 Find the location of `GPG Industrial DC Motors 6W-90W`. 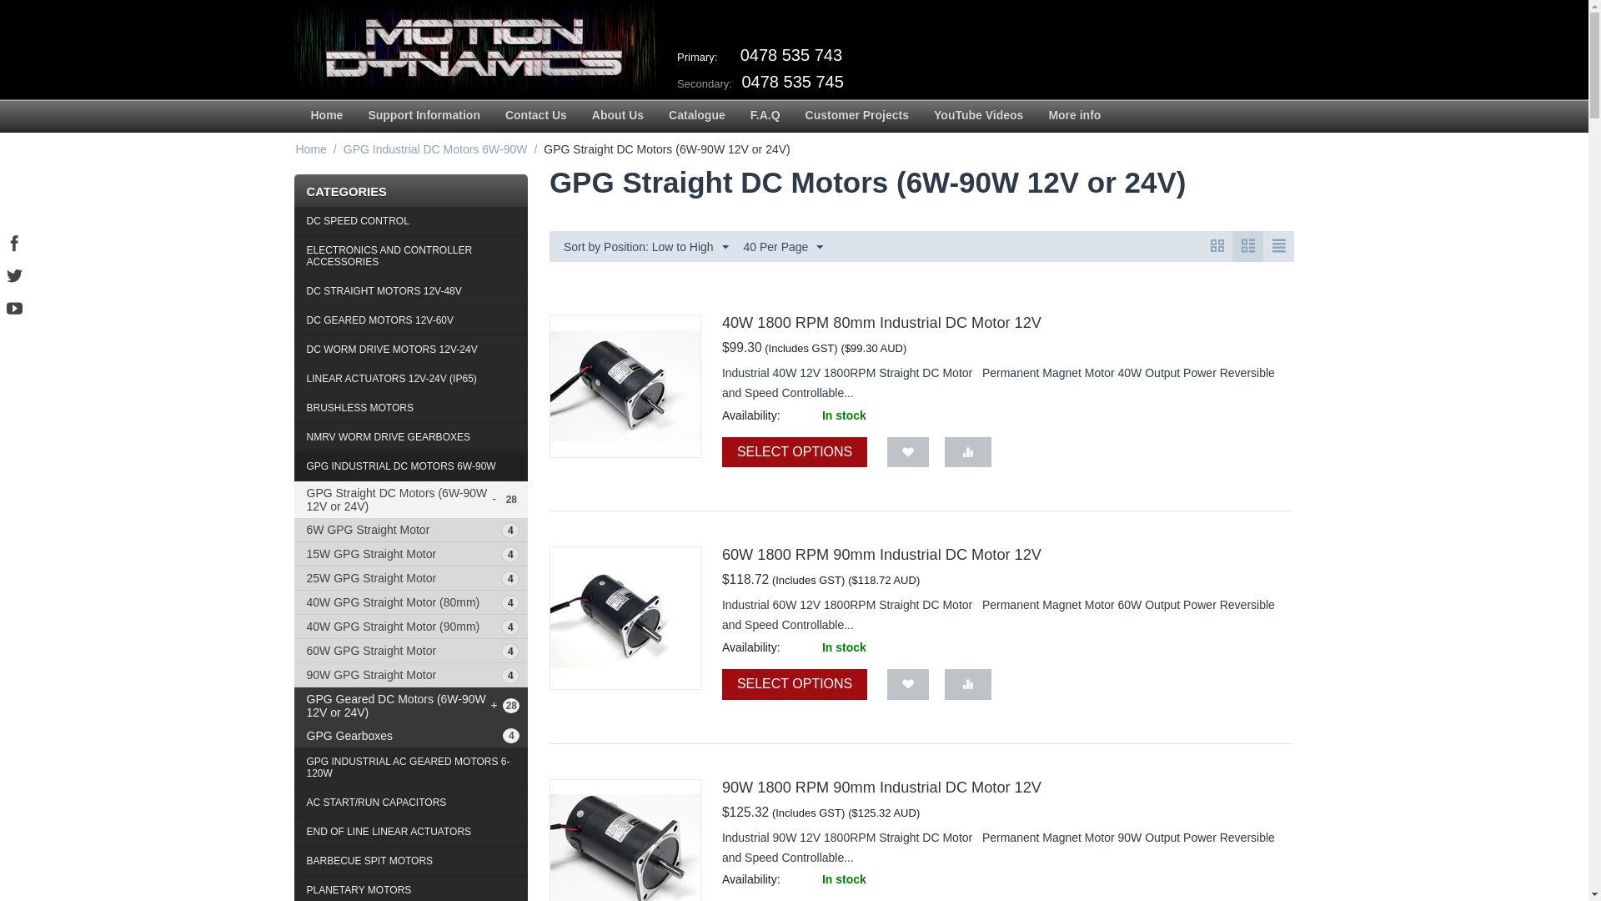

GPG Industrial DC Motors 6W-90W is located at coordinates (435, 149).